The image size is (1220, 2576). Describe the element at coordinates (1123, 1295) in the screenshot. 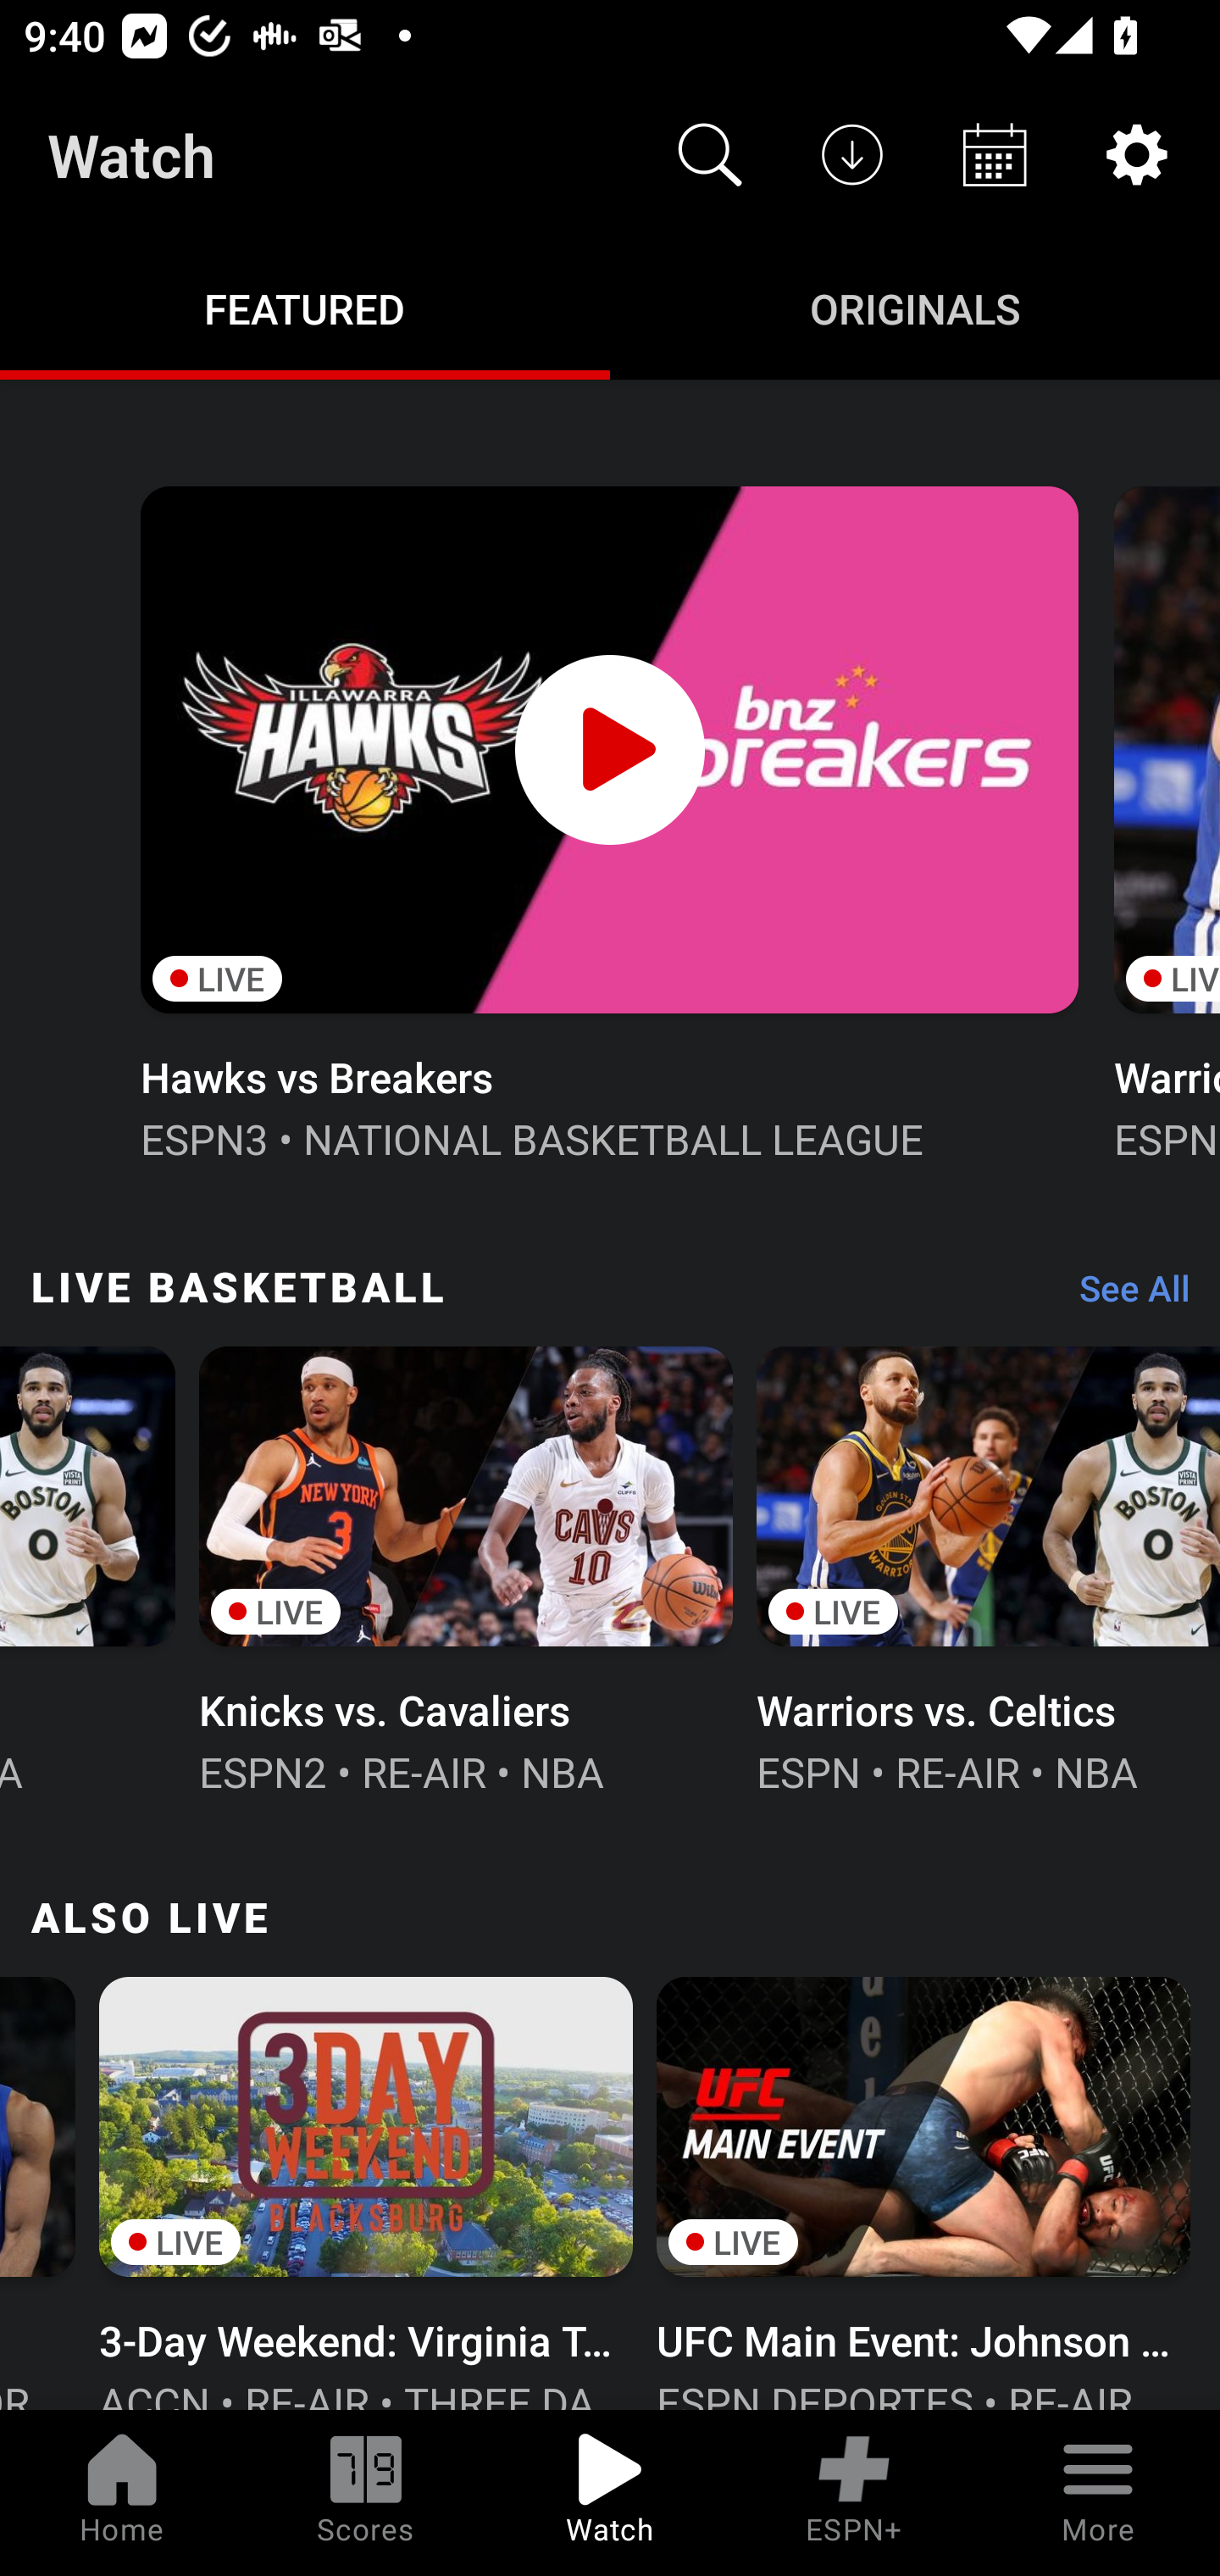

I see `See All` at that location.